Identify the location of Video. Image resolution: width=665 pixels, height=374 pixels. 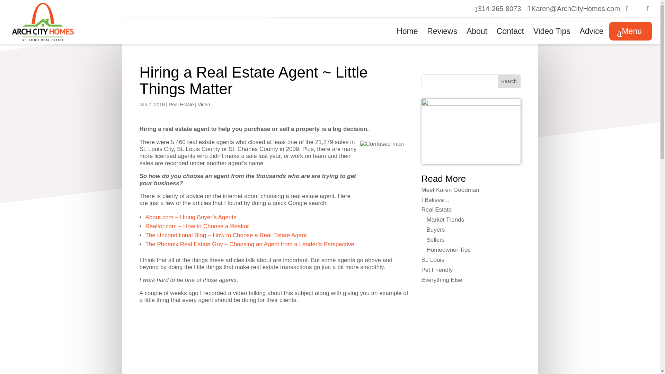
(204, 104).